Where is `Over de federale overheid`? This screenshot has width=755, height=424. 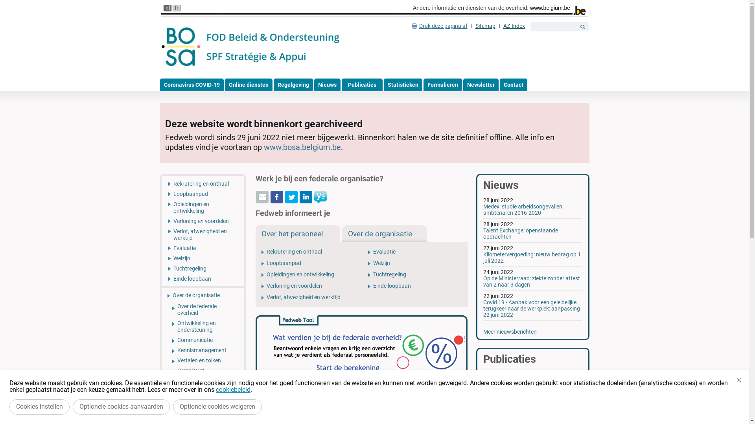 Over de federale overheid is located at coordinates (203, 309).